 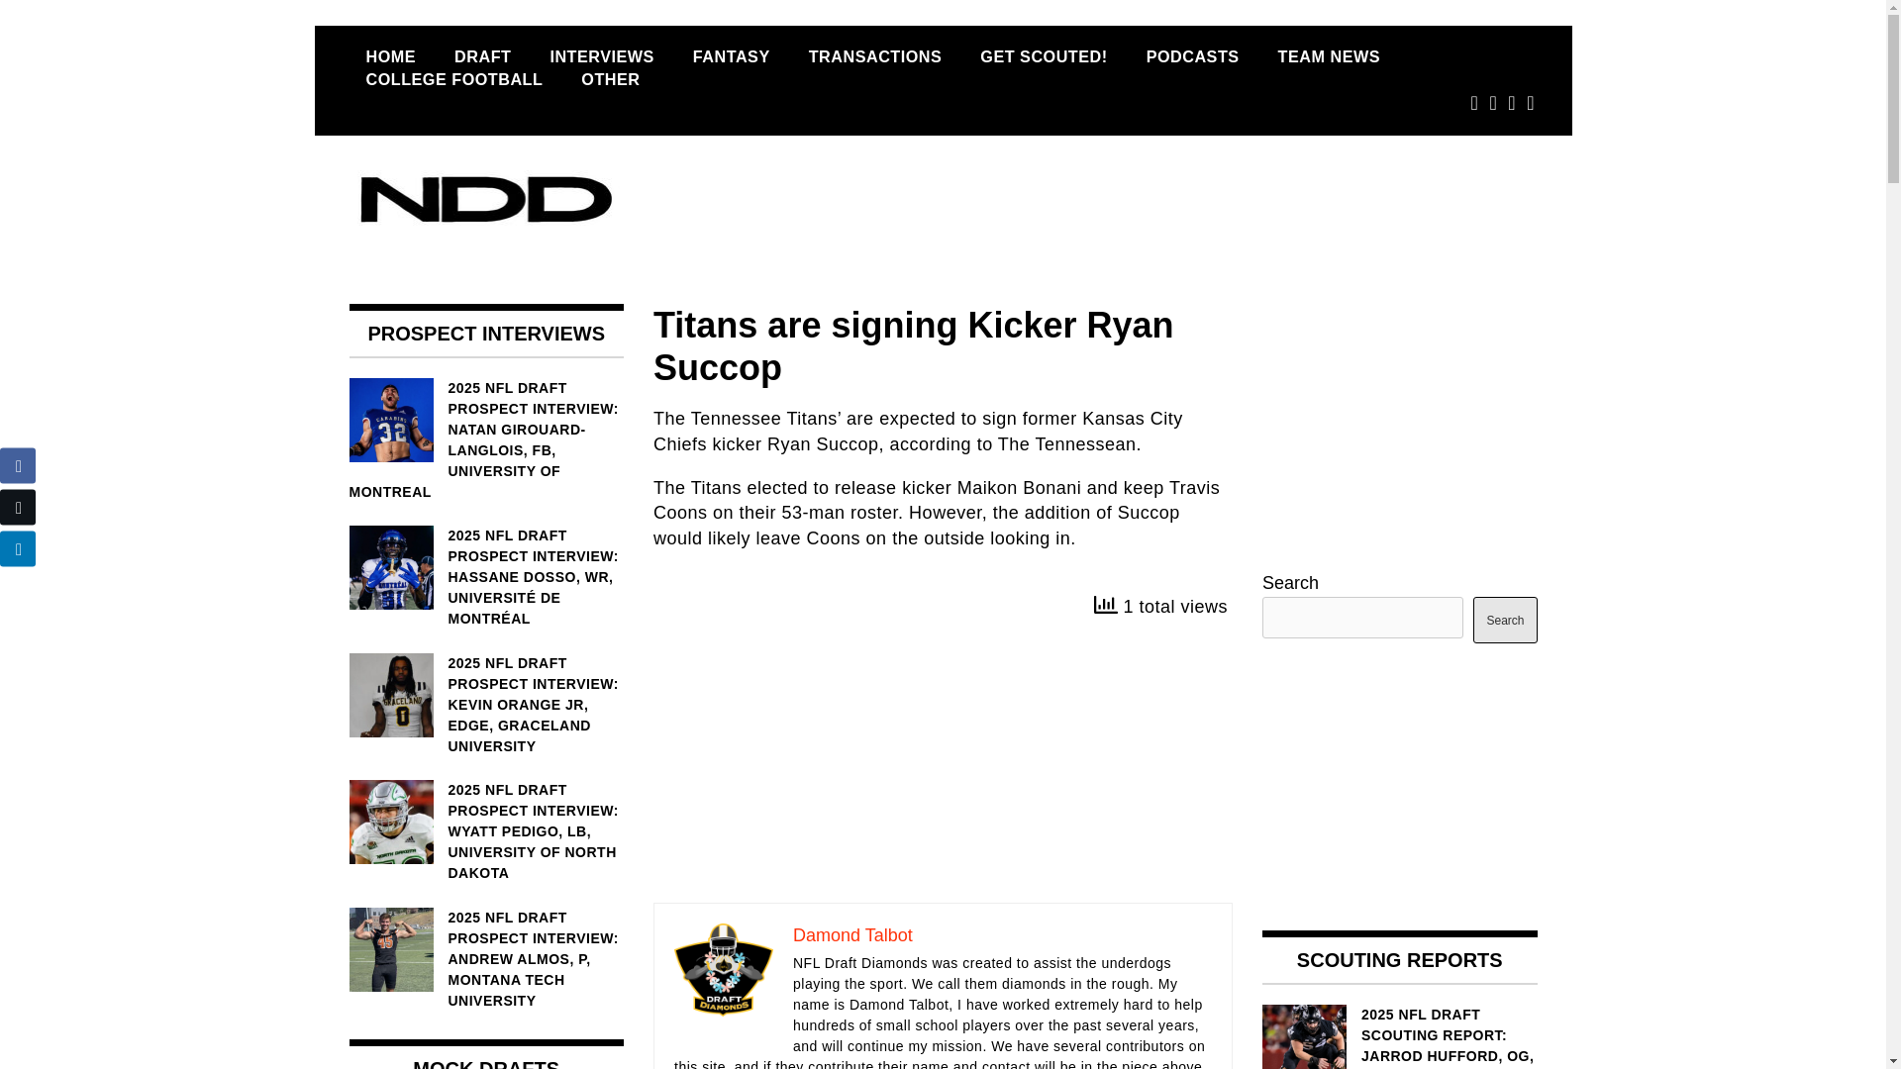 I want to click on HOME, so click(x=390, y=56).